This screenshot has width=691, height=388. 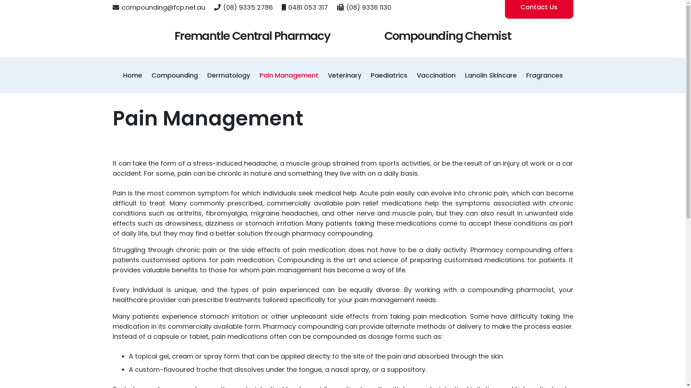 What do you see at coordinates (175, 75) in the screenshot?
I see `Compounding` at bounding box center [175, 75].